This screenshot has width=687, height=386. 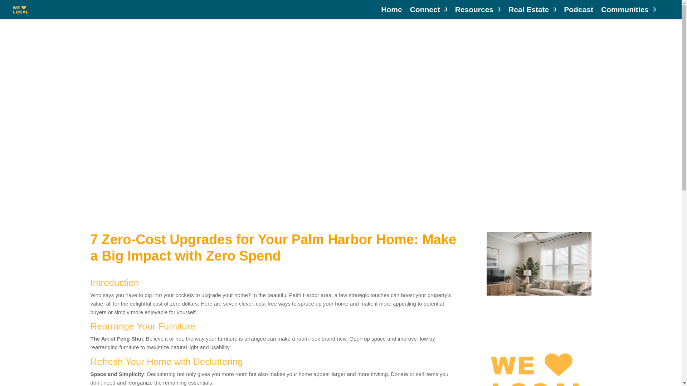 What do you see at coordinates (628, 13) in the screenshot?
I see `Communities` at bounding box center [628, 13].